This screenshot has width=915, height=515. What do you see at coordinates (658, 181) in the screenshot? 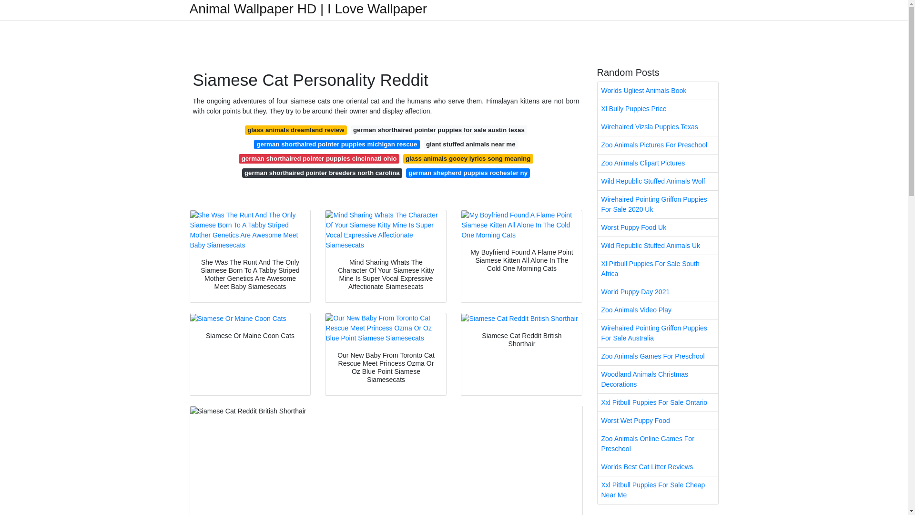
I see `Wild Republic Stuffed Animals Wolf` at bounding box center [658, 181].